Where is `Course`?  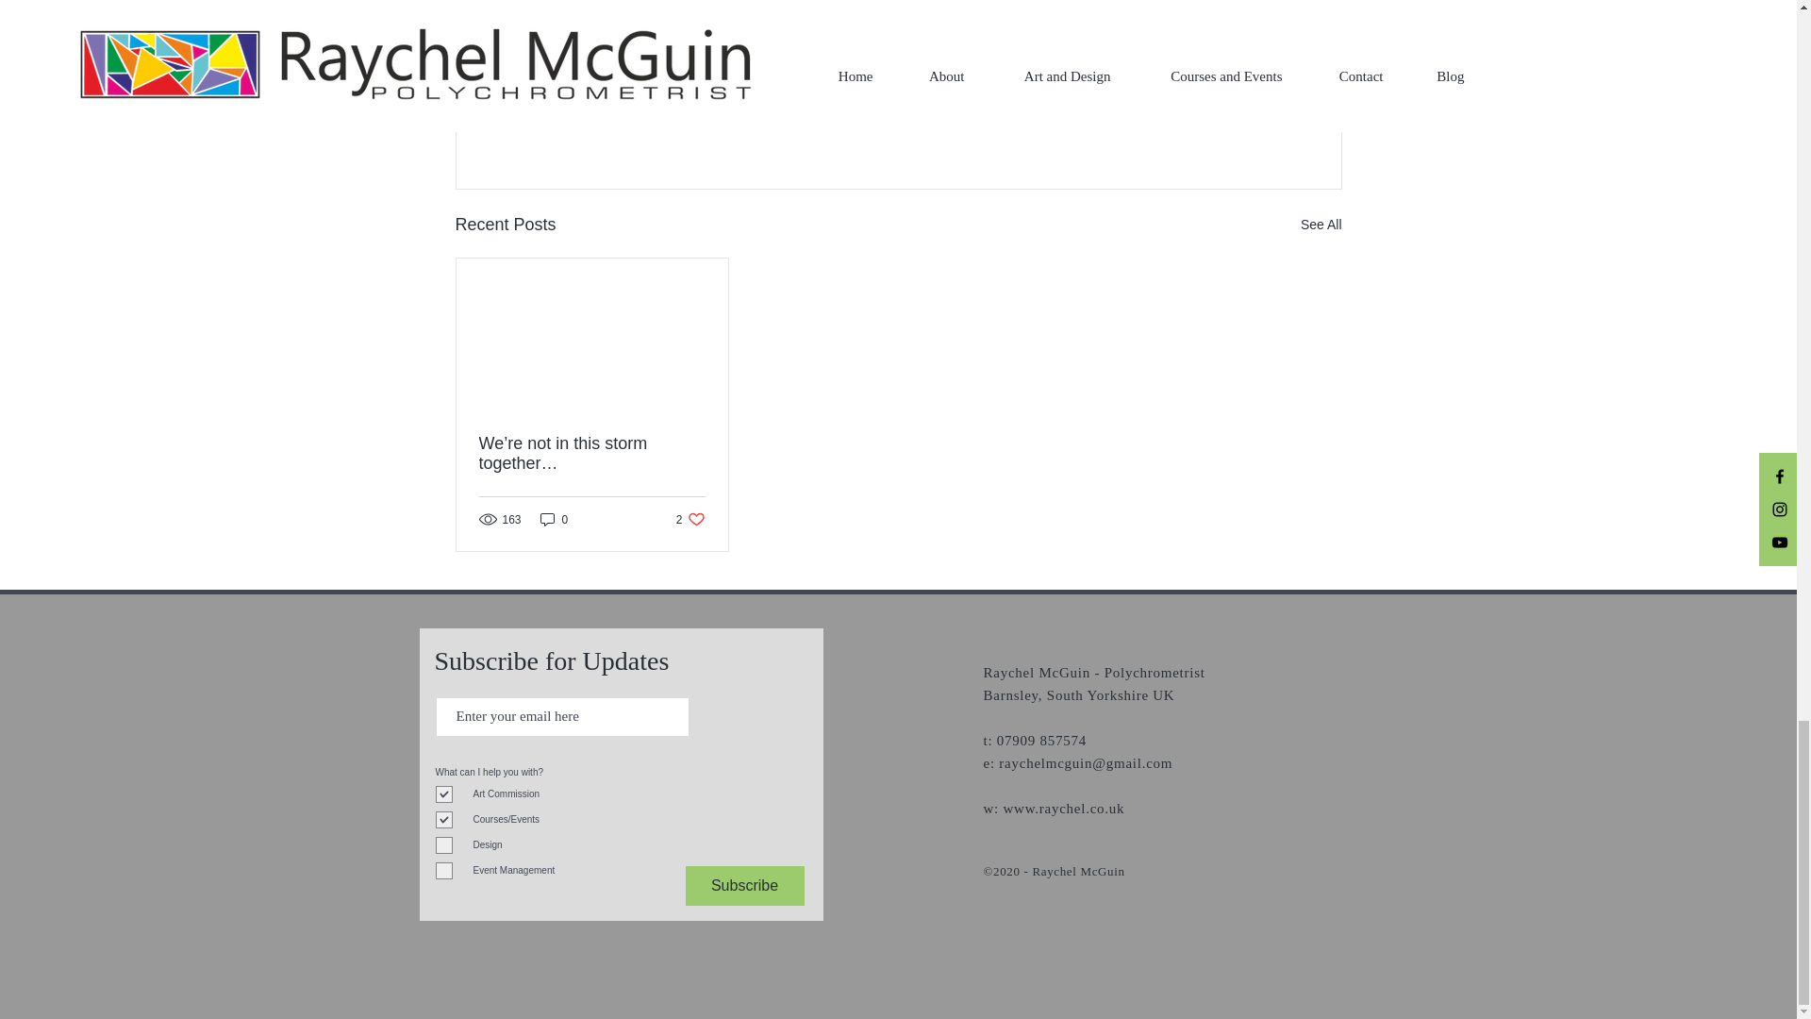
Course is located at coordinates (690, 519).